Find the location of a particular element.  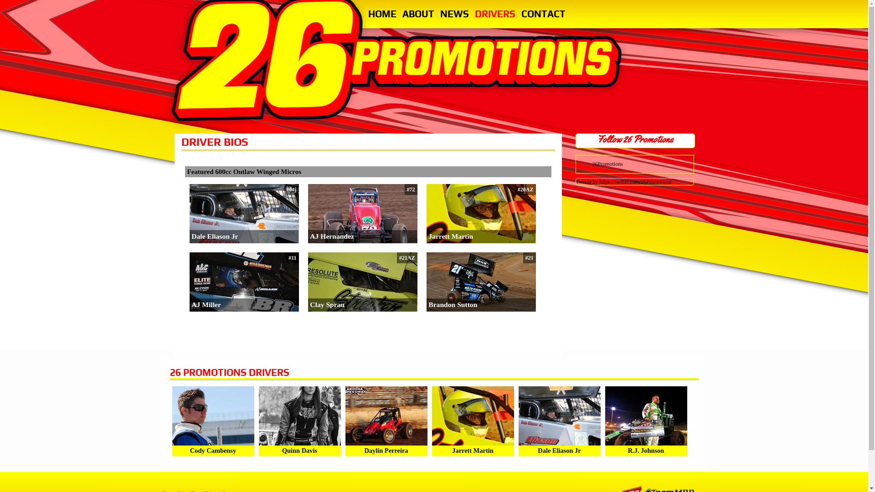

Daylin Perreira is located at coordinates (386, 451).